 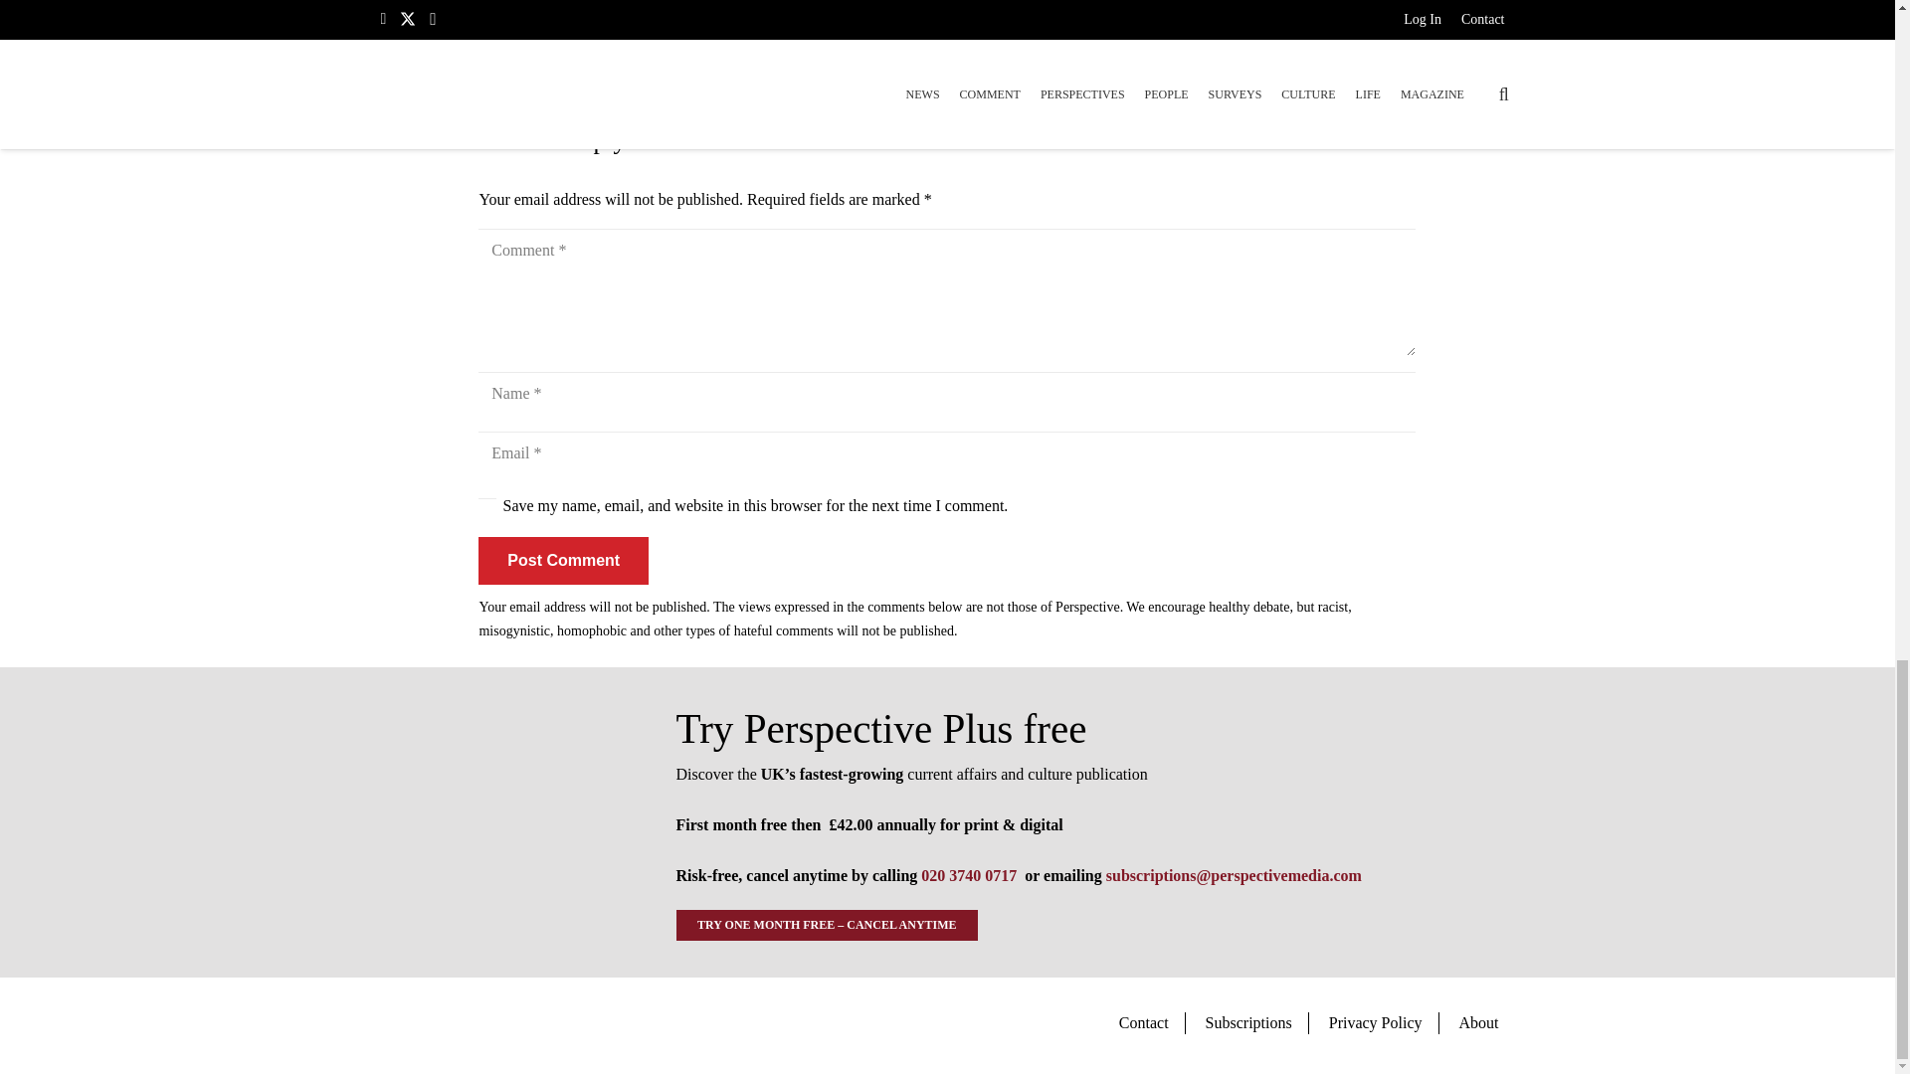 I want to click on Post Comment, so click(x=563, y=561).